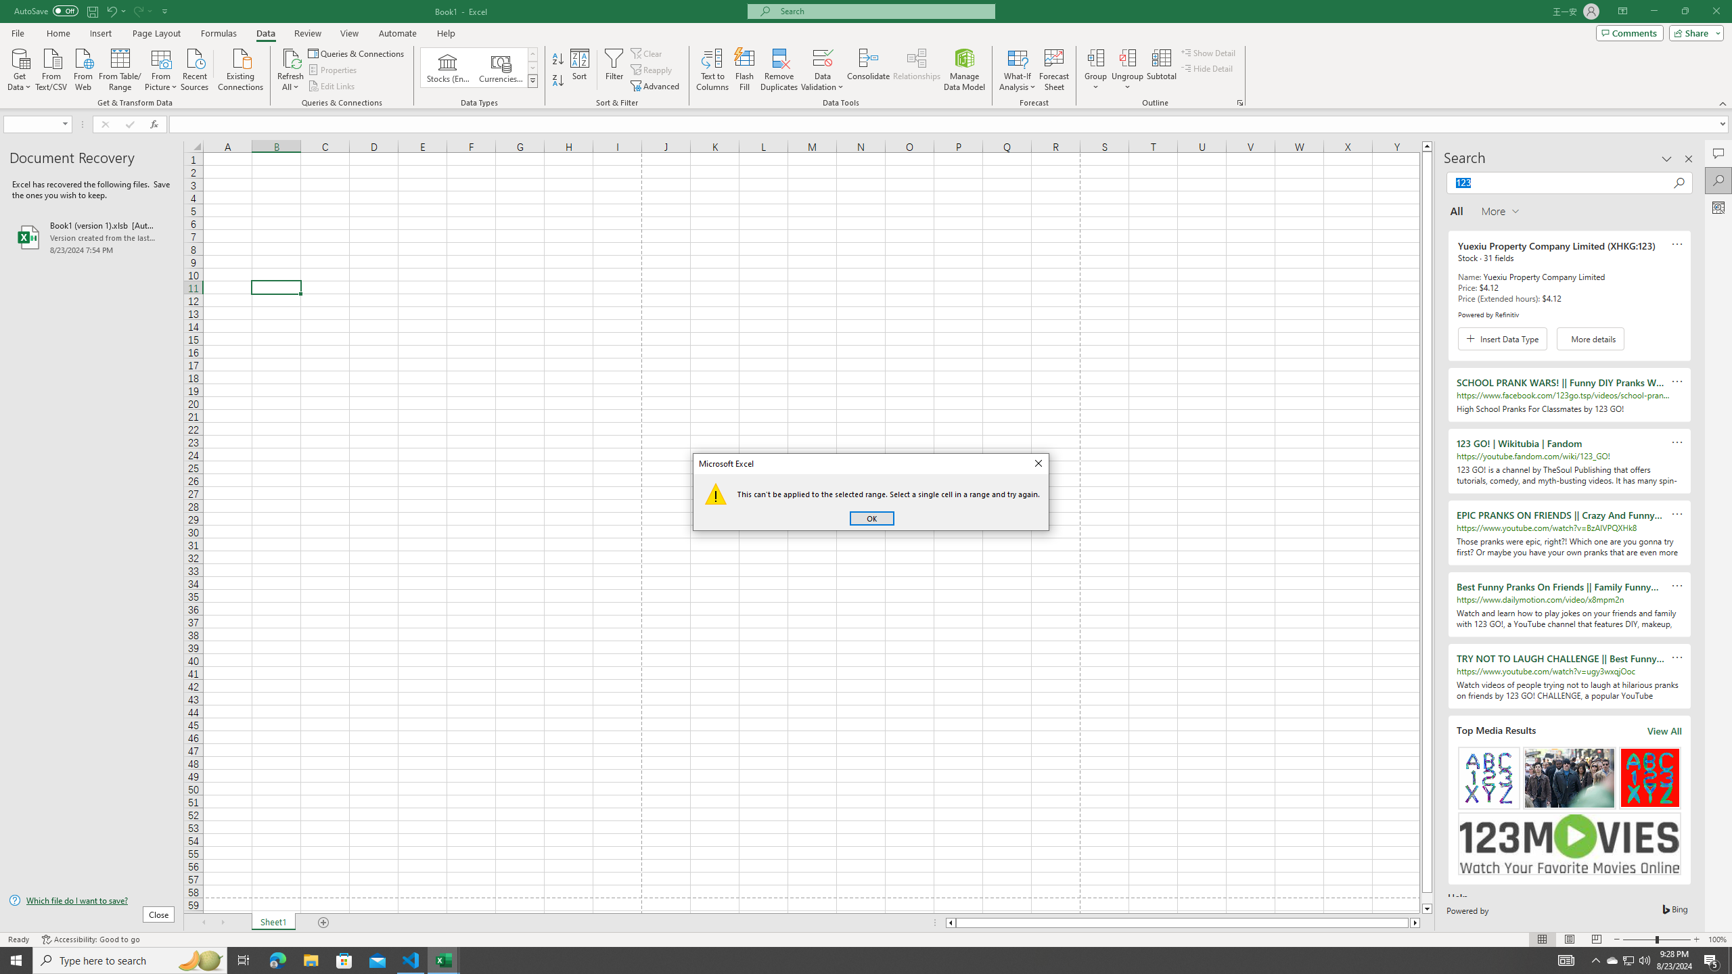 The height and width of the screenshot is (974, 1732). Describe the element at coordinates (398, 33) in the screenshot. I see `Forecast Sheet` at that location.